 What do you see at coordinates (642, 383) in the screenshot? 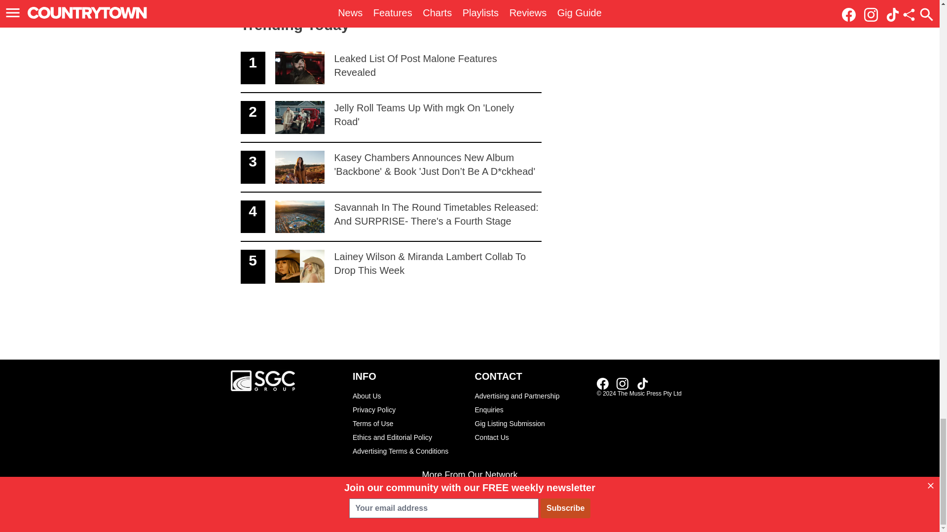
I see `Link to our TikTok` at bounding box center [642, 383].